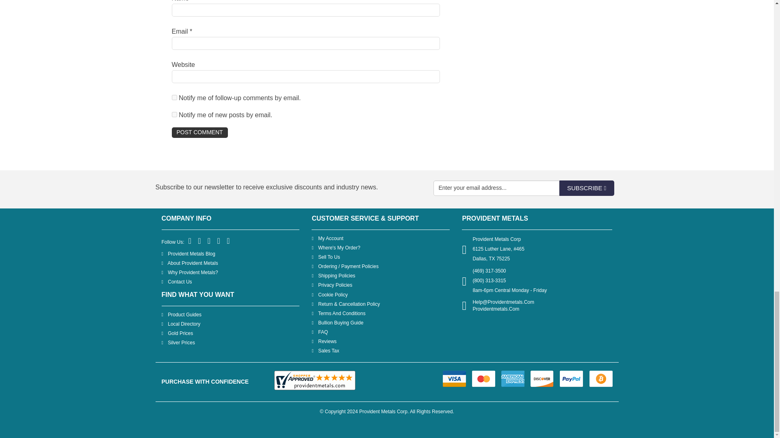  What do you see at coordinates (228, 241) in the screenshot?
I see `Instagram` at bounding box center [228, 241].